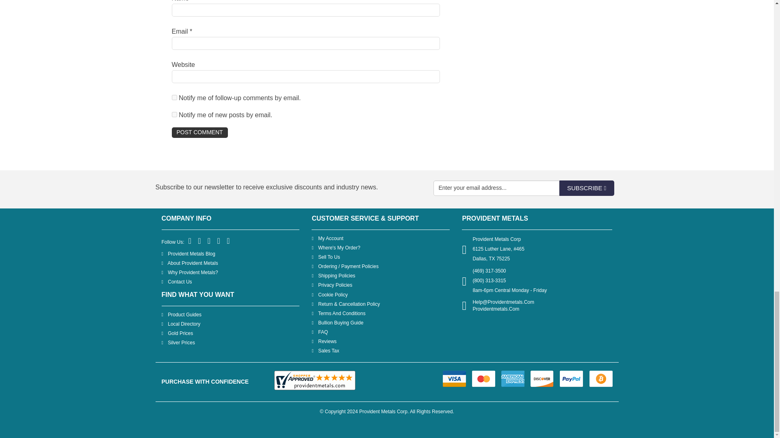  What do you see at coordinates (228, 241) in the screenshot?
I see `Instagram` at bounding box center [228, 241].